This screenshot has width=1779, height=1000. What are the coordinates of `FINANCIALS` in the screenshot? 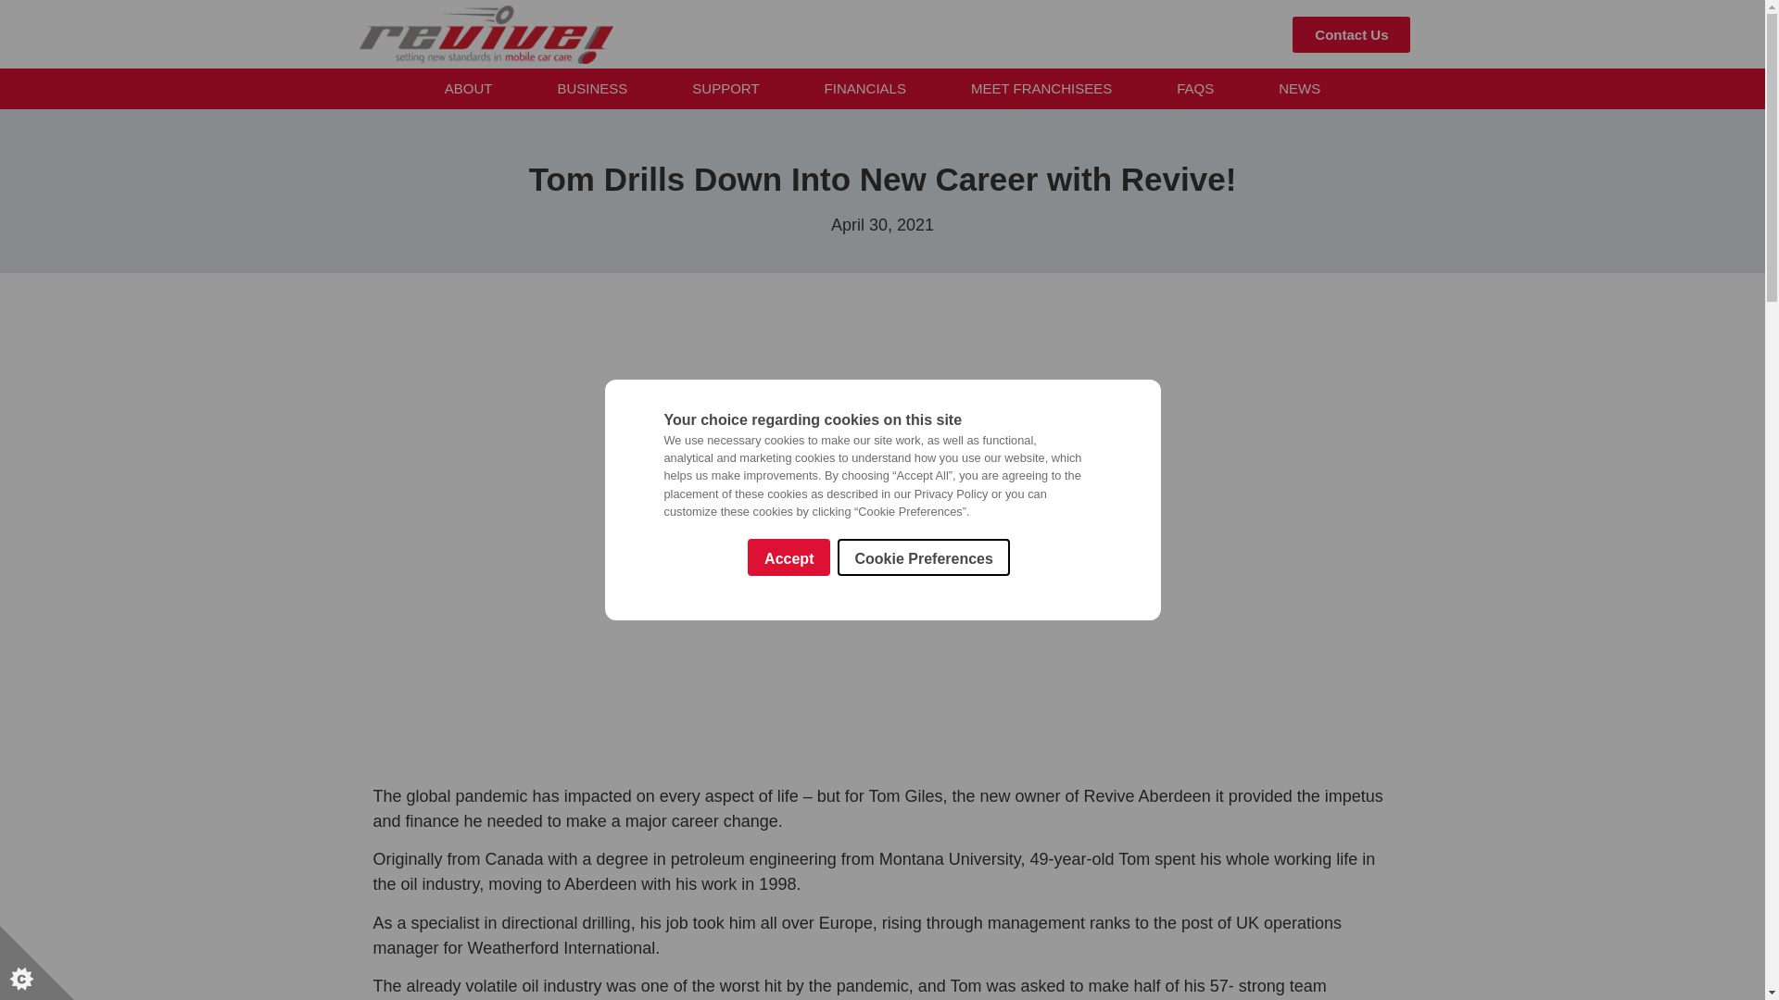 It's located at (865, 89).